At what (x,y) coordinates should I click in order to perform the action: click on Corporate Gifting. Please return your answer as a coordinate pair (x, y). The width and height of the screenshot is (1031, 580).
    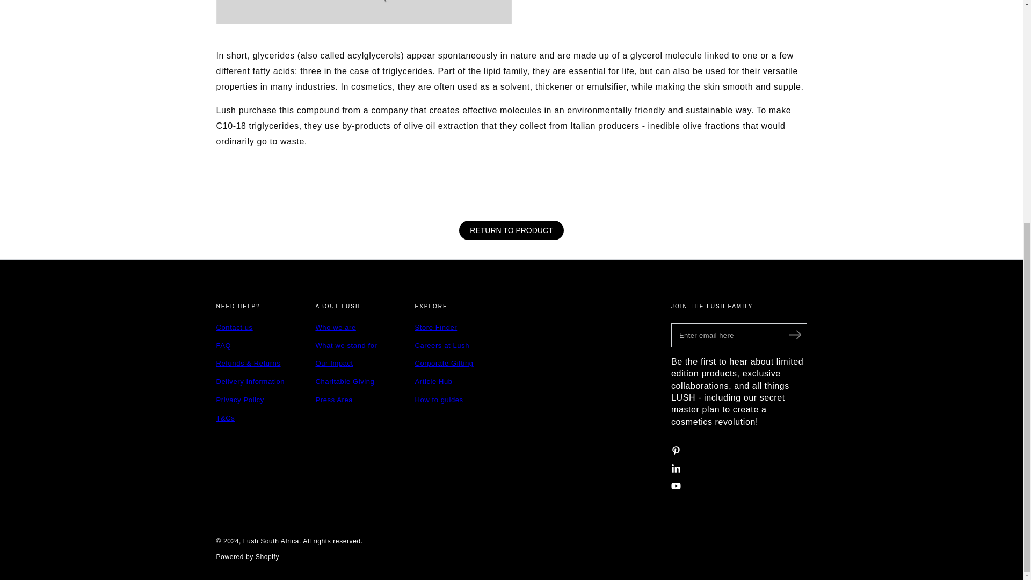
    Looking at the image, I should click on (444, 363).